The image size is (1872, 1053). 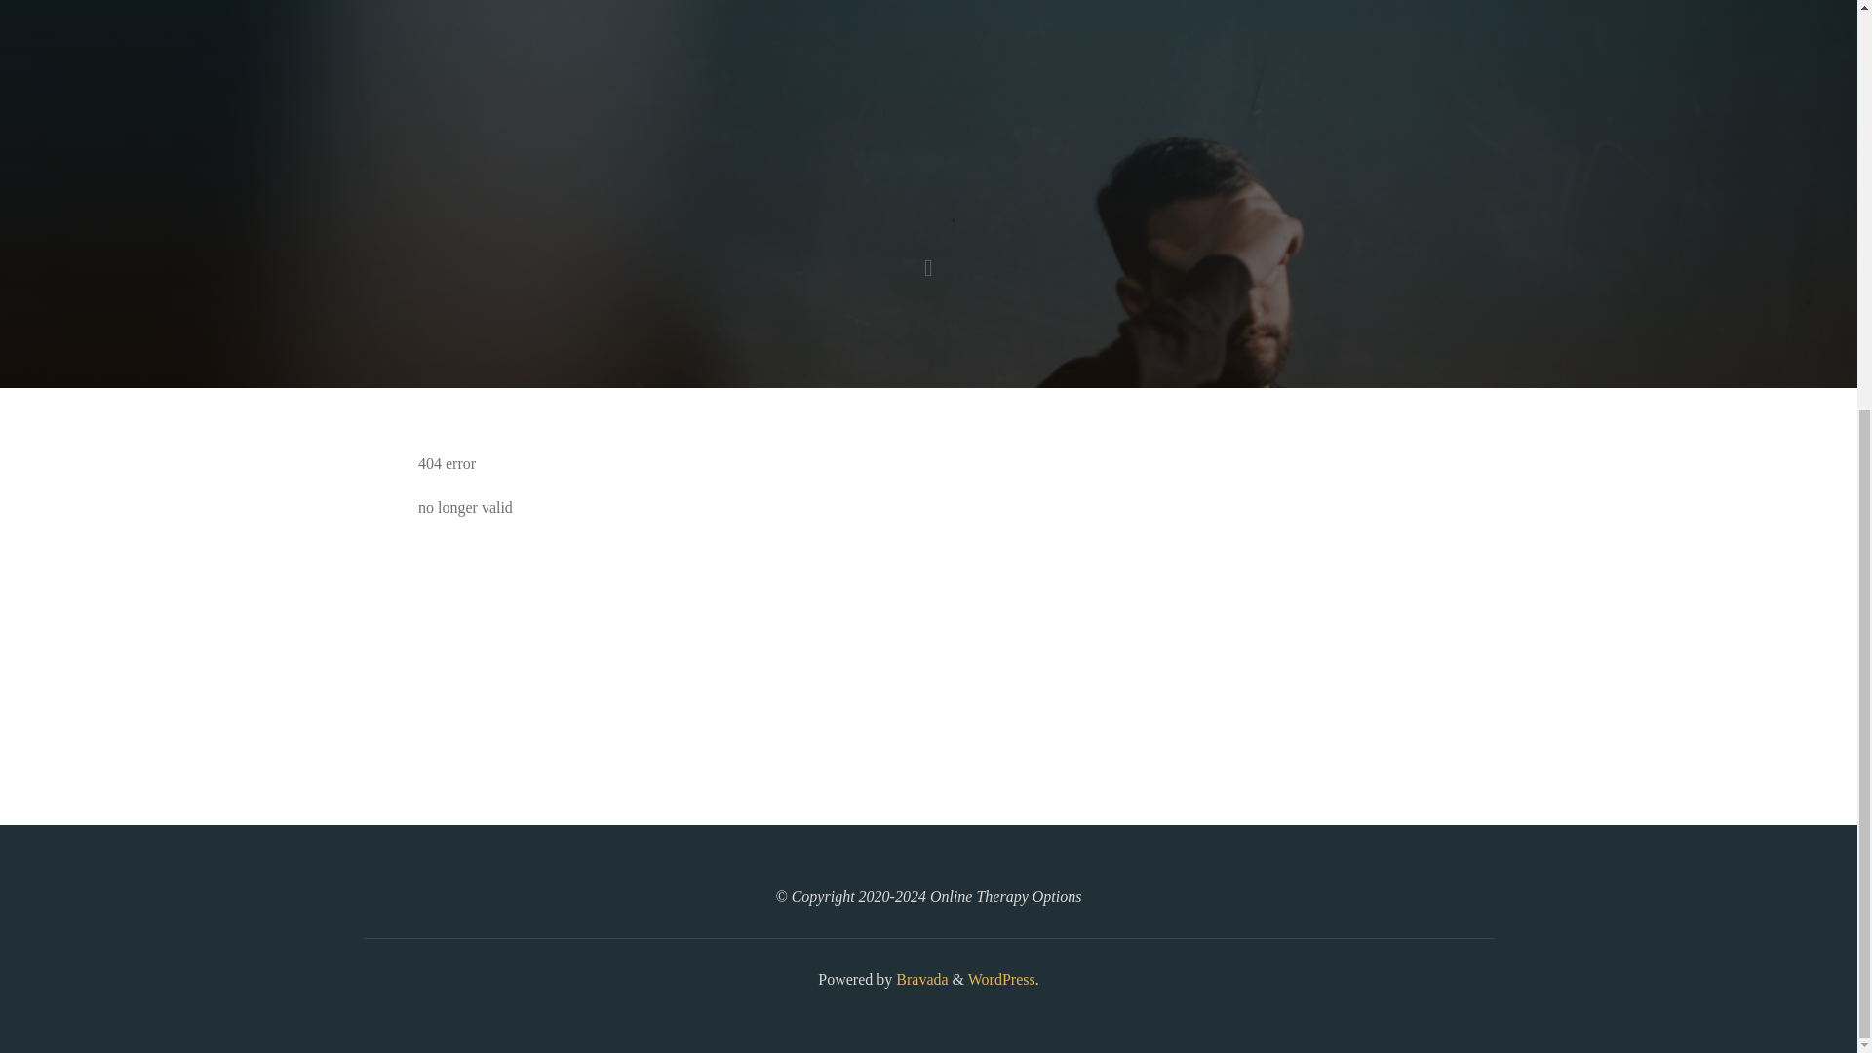 I want to click on Read more, so click(x=928, y=267).